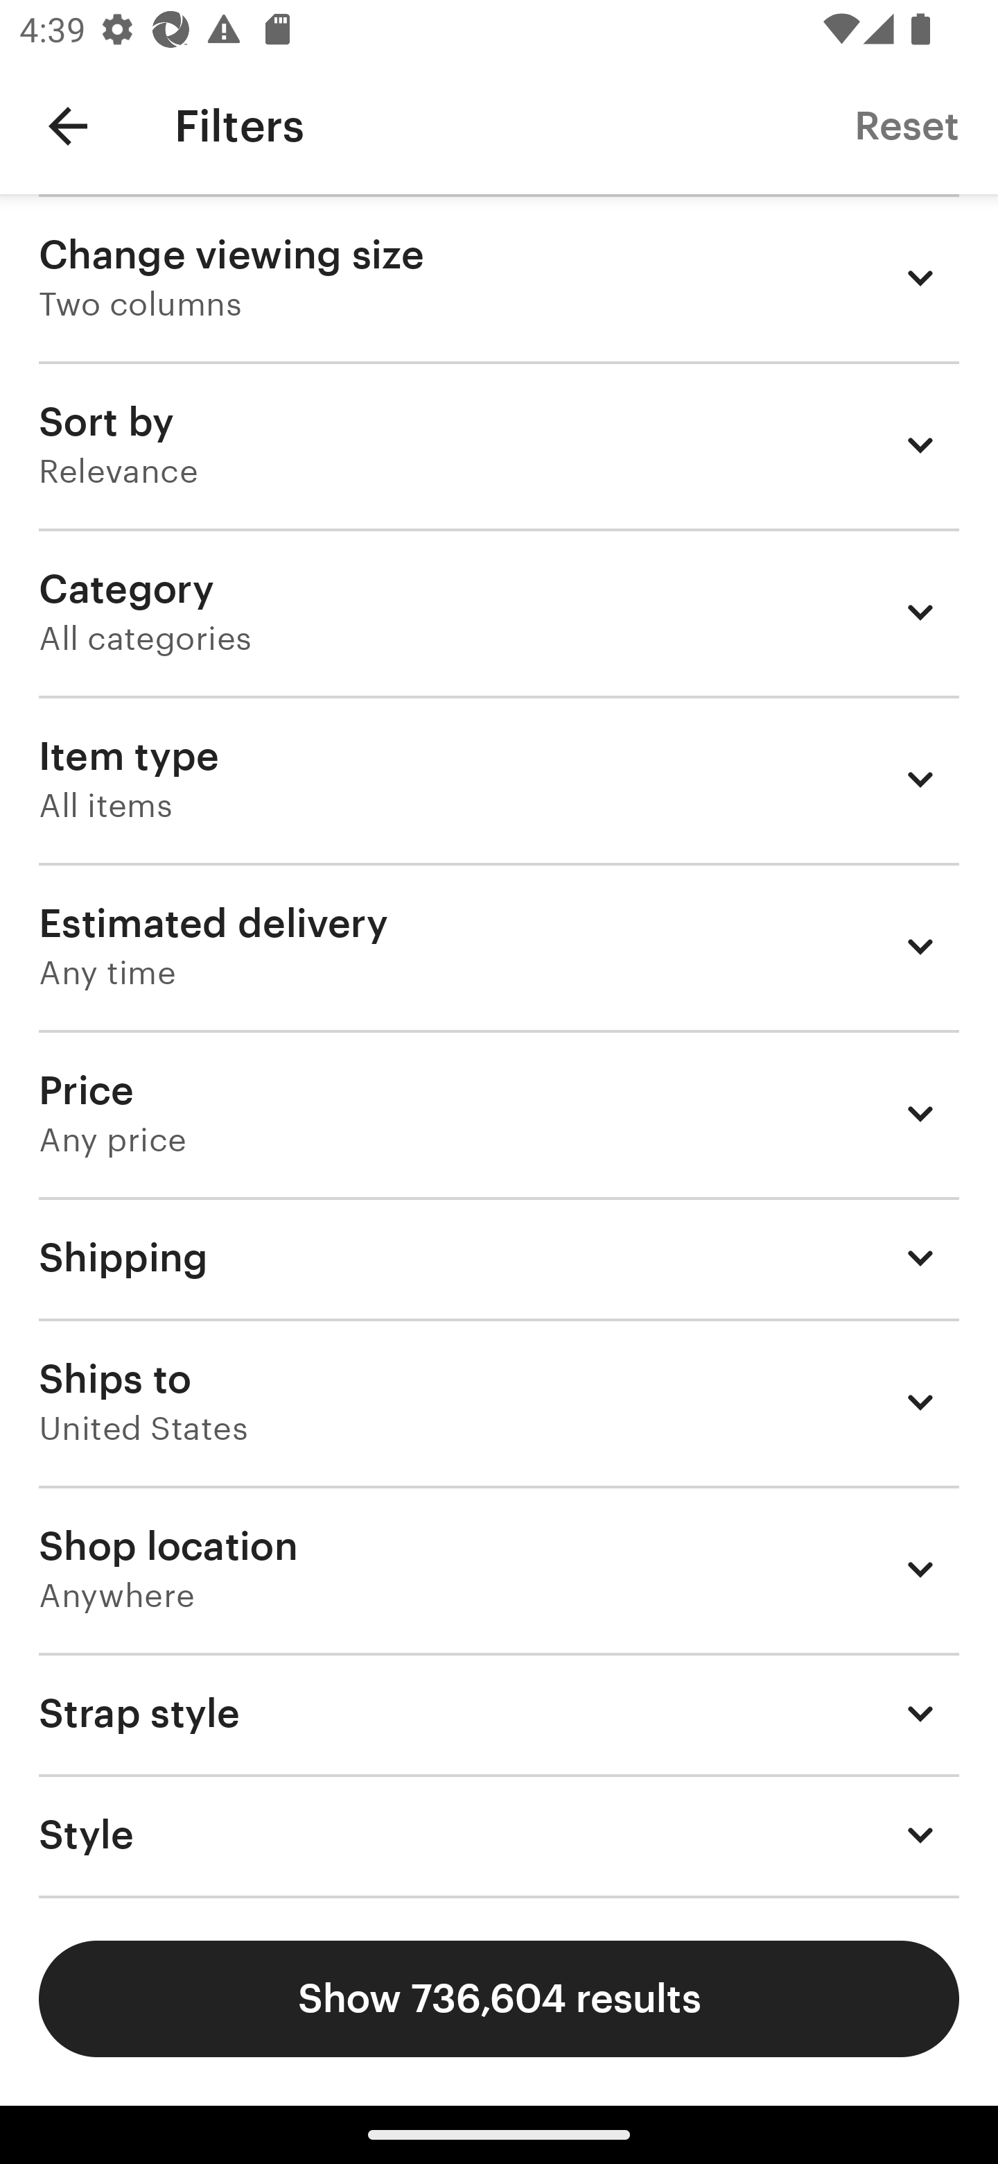  Describe the element at coordinates (907, 125) in the screenshot. I see `Reset` at that location.